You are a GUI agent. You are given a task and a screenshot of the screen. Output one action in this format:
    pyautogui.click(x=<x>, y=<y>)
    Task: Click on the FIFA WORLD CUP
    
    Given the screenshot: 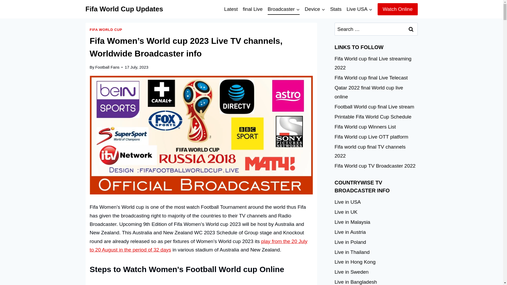 What is the action you would take?
    pyautogui.click(x=106, y=30)
    